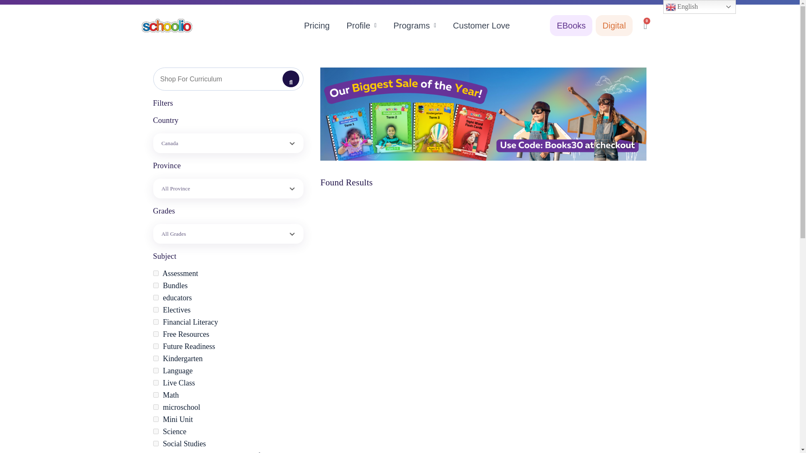 The image size is (806, 453). What do you see at coordinates (155, 346) in the screenshot?
I see `1144` at bounding box center [155, 346].